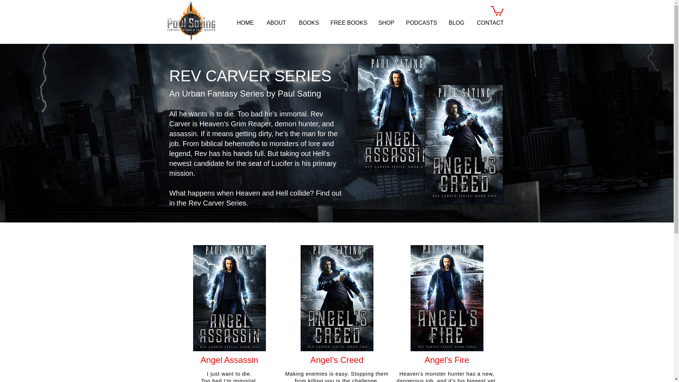 The width and height of the screenshot is (679, 382). I want to click on FREE BOOKS, so click(349, 23).